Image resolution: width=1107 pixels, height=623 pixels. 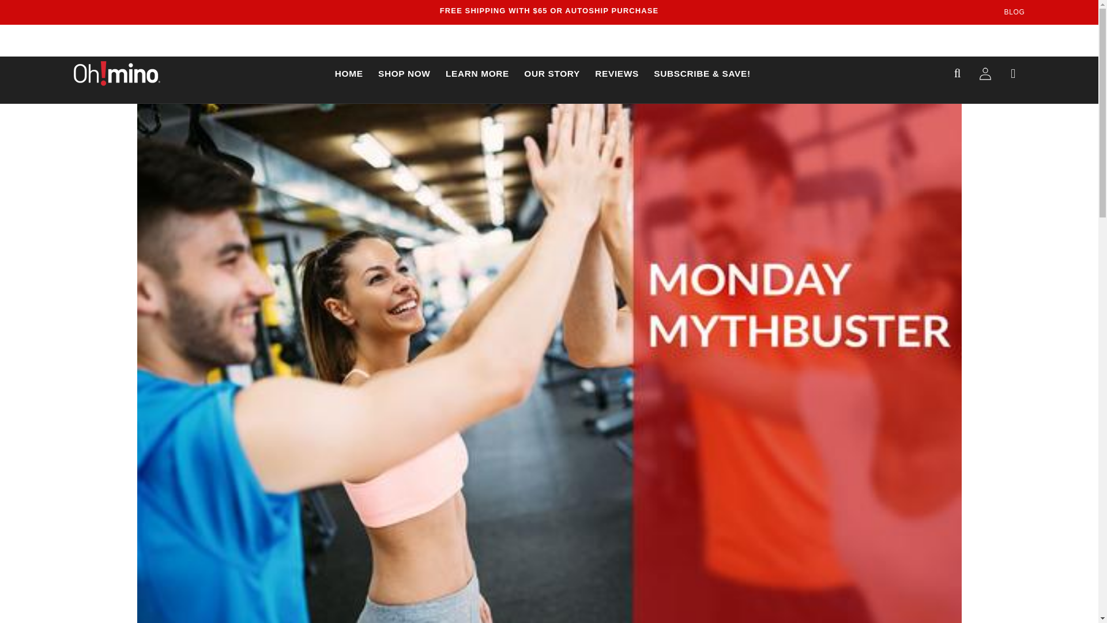 What do you see at coordinates (1014, 12) in the screenshot?
I see `BLOG` at bounding box center [1014, 12].